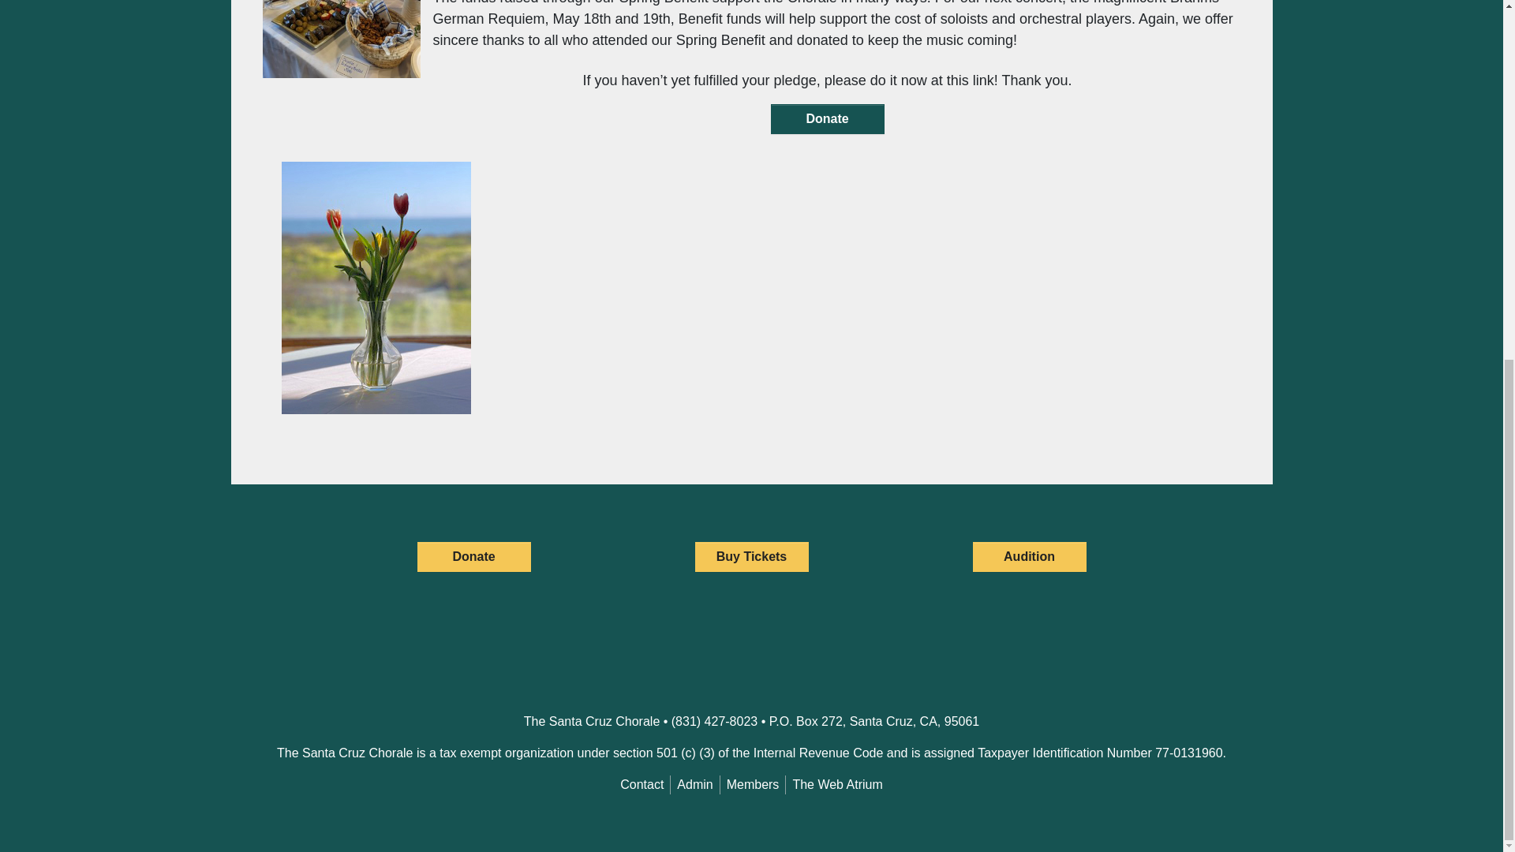 This screenshot has width=1515, height=852. What do you see at coordinates (750, 556) in the screenshot?
I see `Buy Tickets` at bounding box center [750, 556].